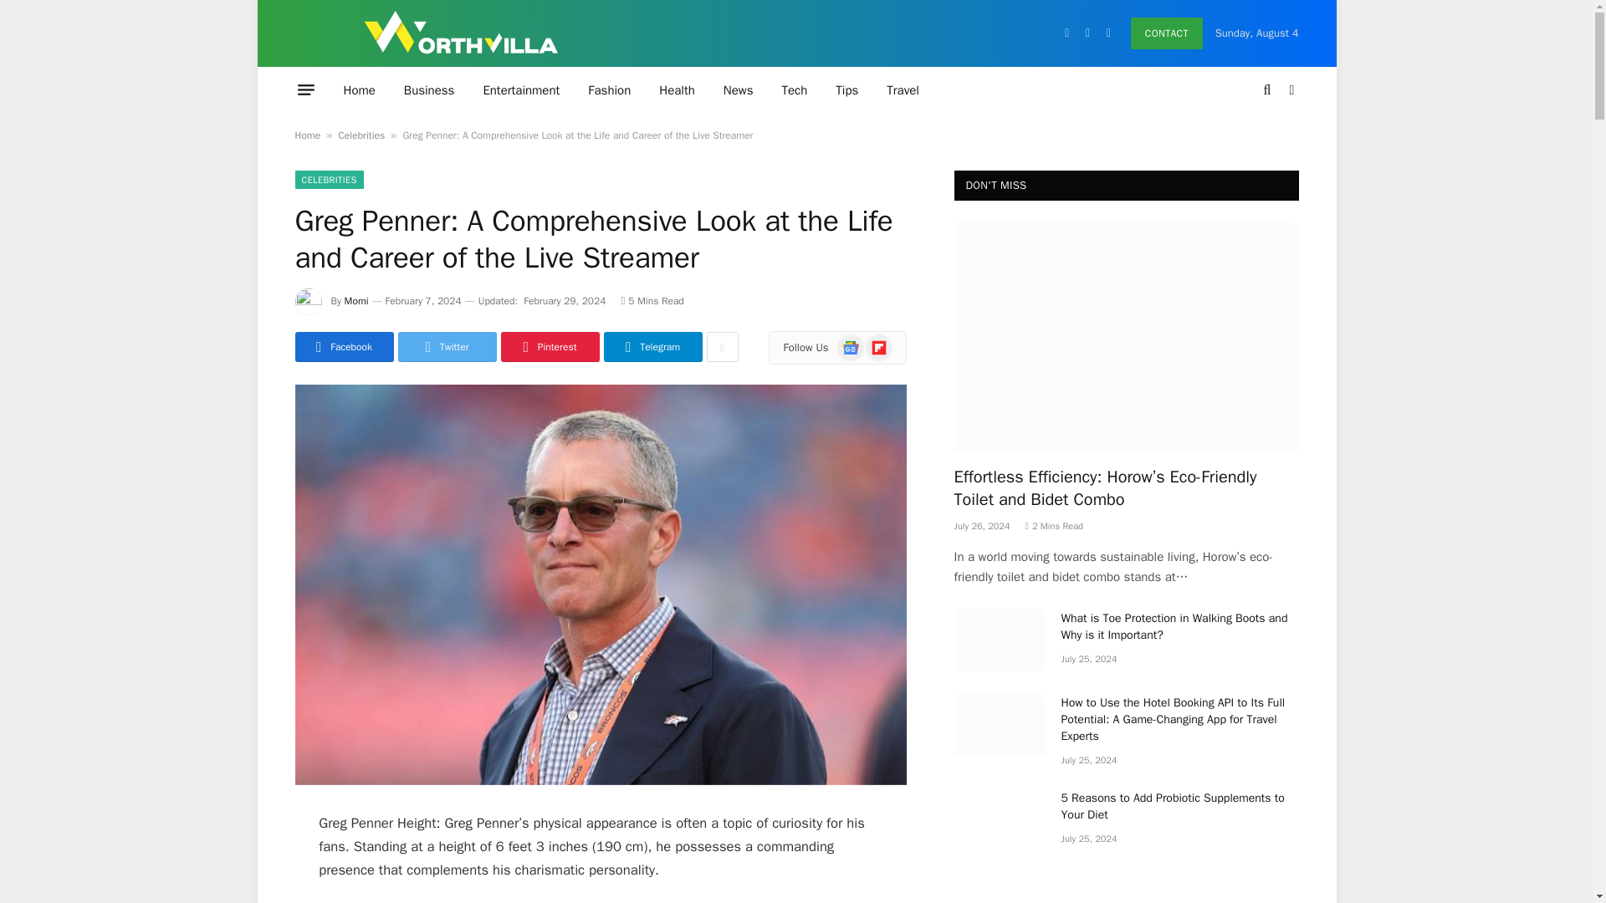  I want to click on Share on Pinterest, so click(549, 347).